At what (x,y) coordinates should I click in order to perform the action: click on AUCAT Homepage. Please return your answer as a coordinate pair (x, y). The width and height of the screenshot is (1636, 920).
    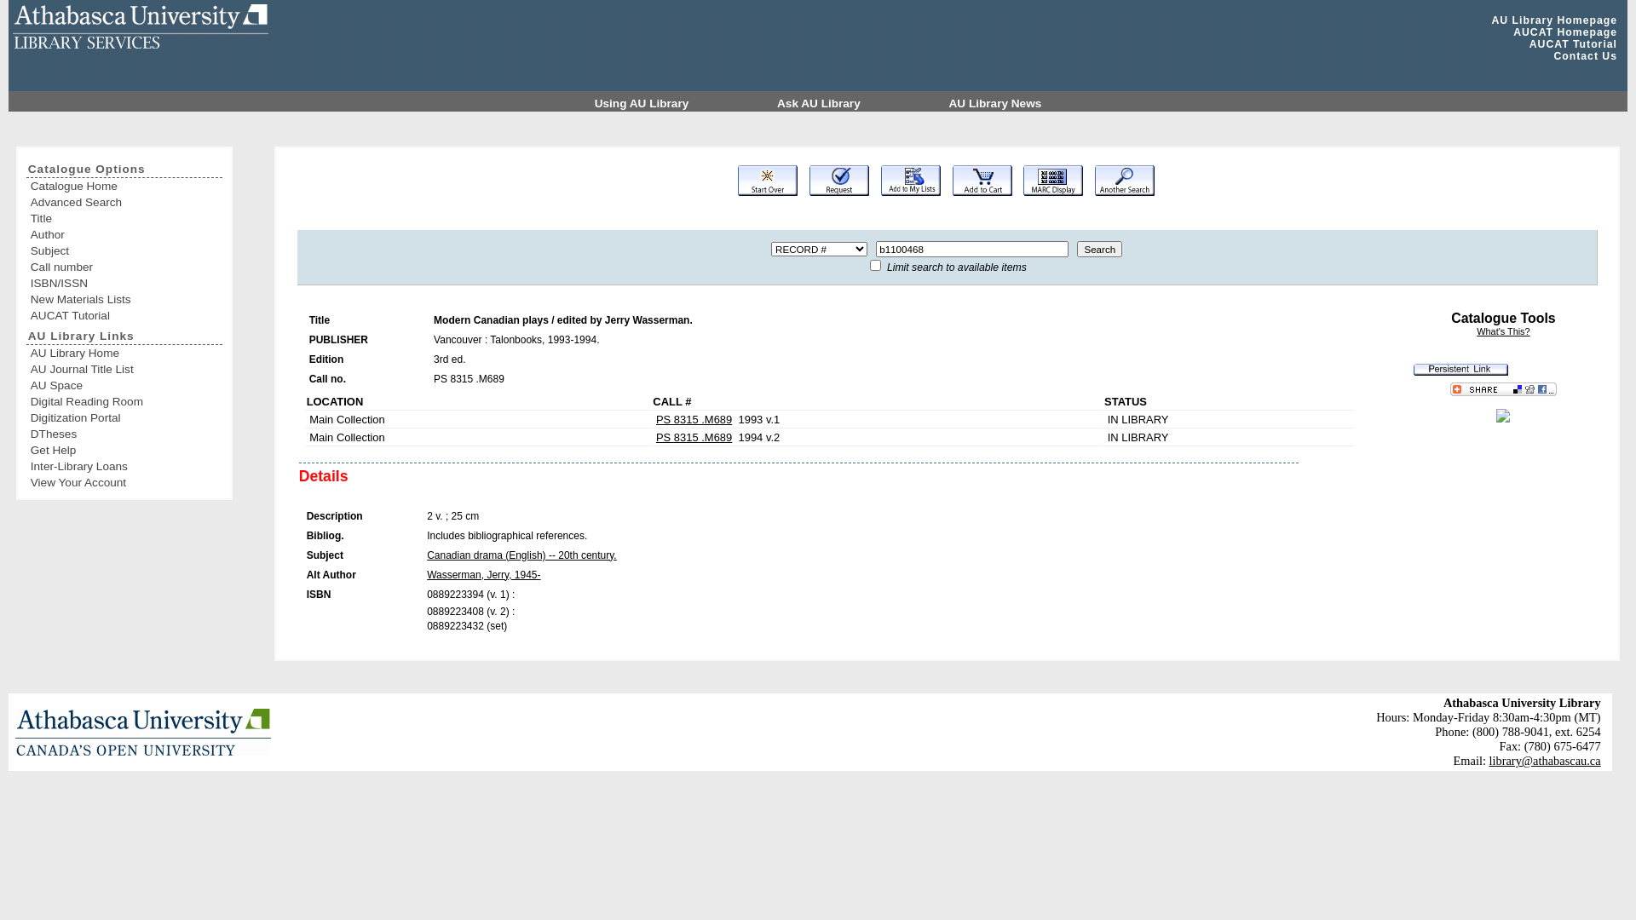
    Looking at the image, I should click on (1565, 32).